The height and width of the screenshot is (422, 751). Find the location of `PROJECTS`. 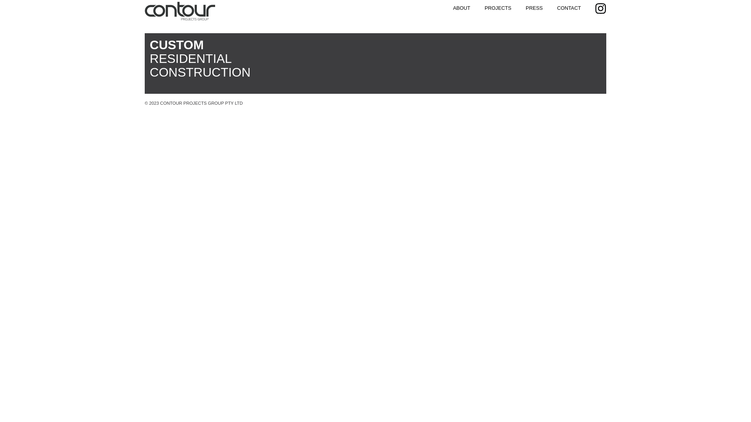

PROJECTS is located at coordinates (498, 8).